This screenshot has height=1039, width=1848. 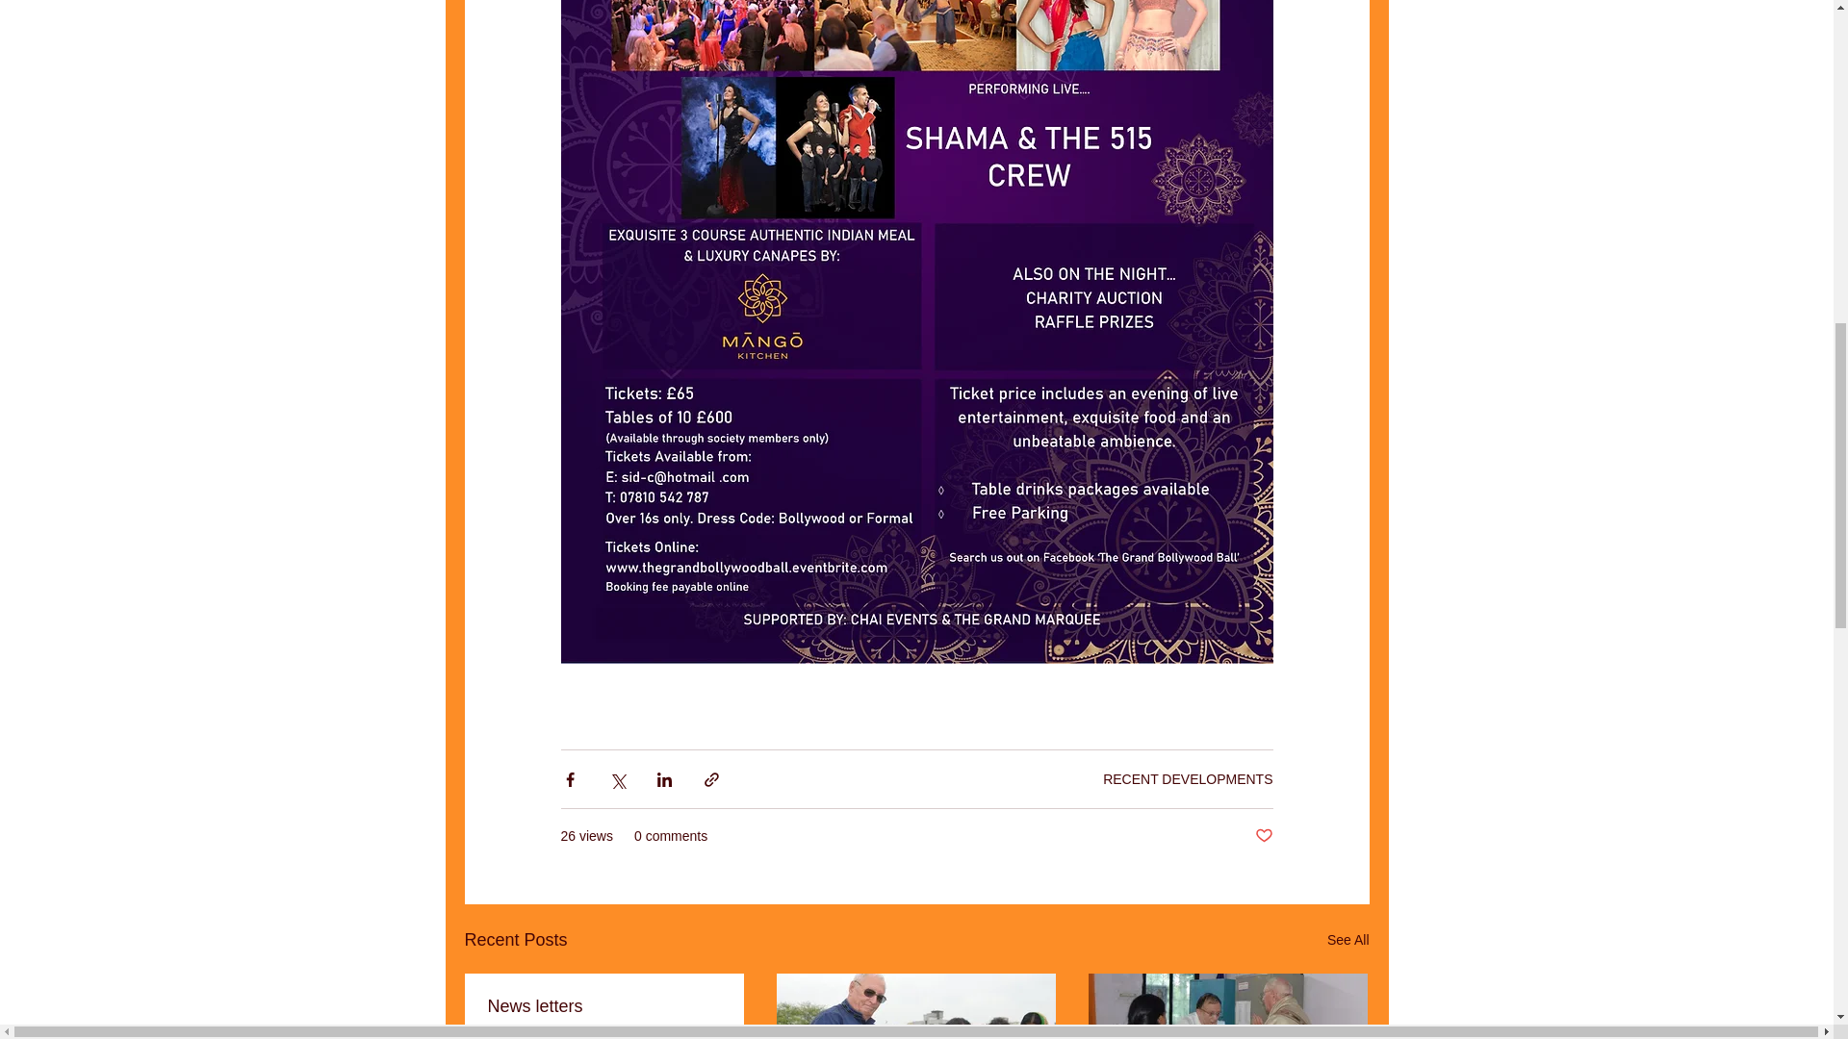 What do you see at coordinates (1263, 836) in the screenshot?
I see `Post not marked as liked` at bounding box center [1263, 836].